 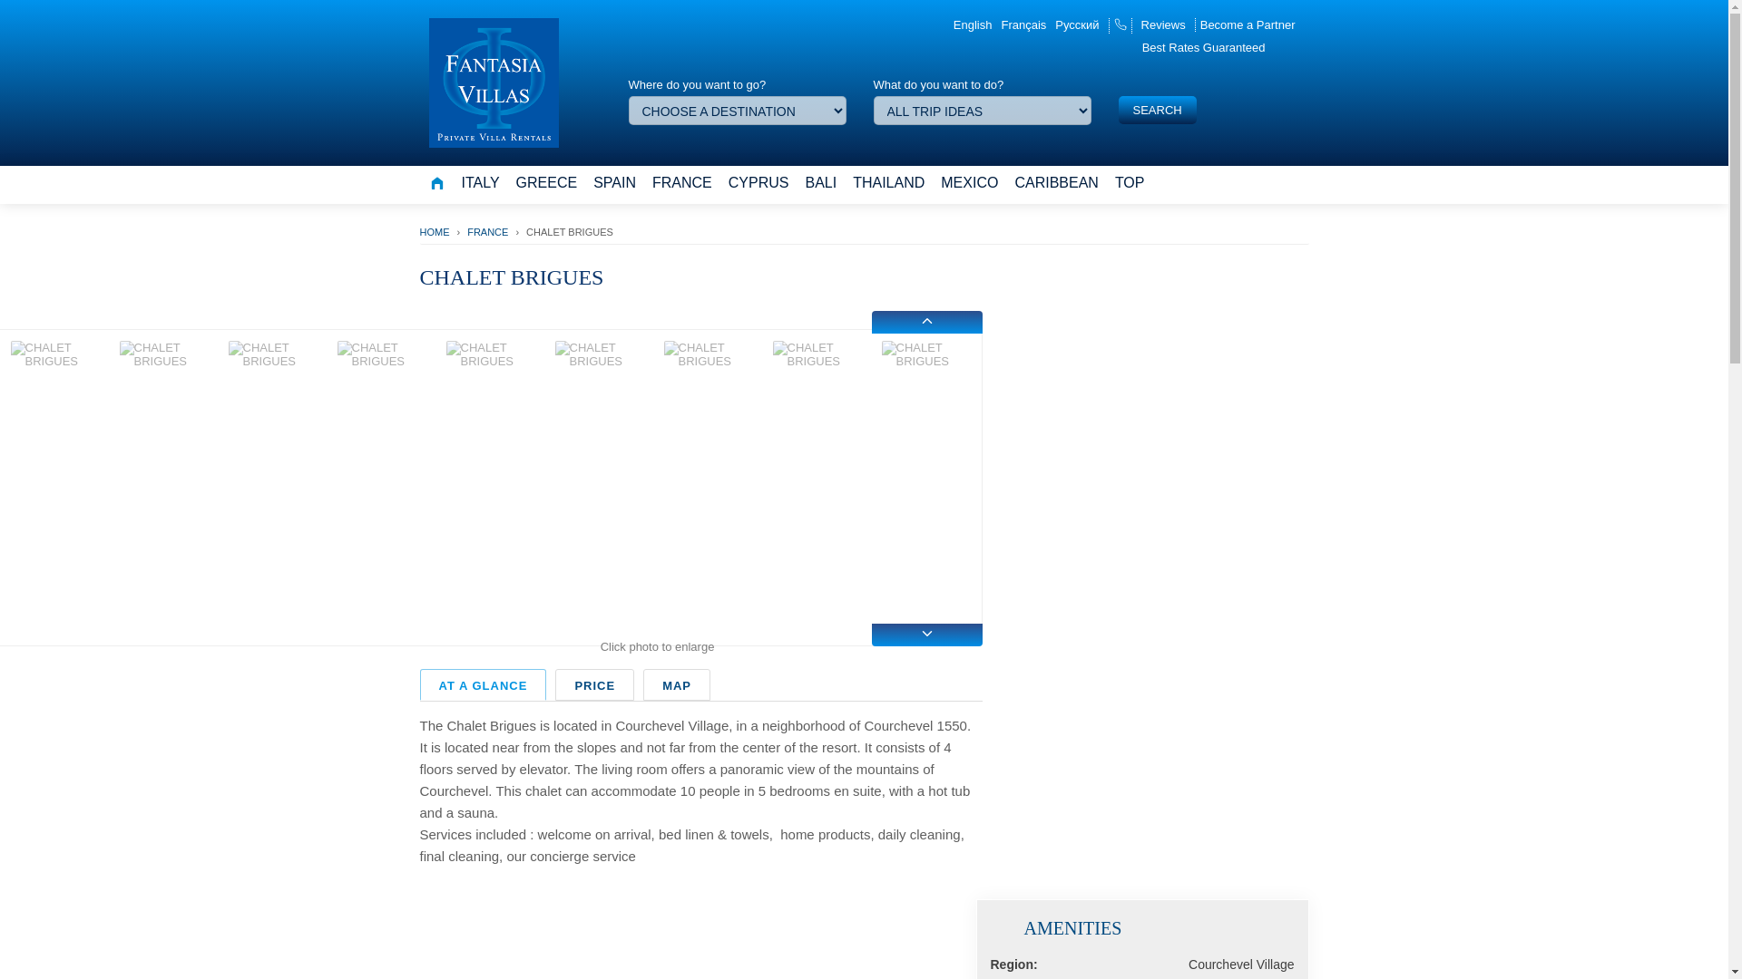 What do you see at coordinates (546, 183) in the screenshot?
I see `GREECE` at bounding box center [546, 183].